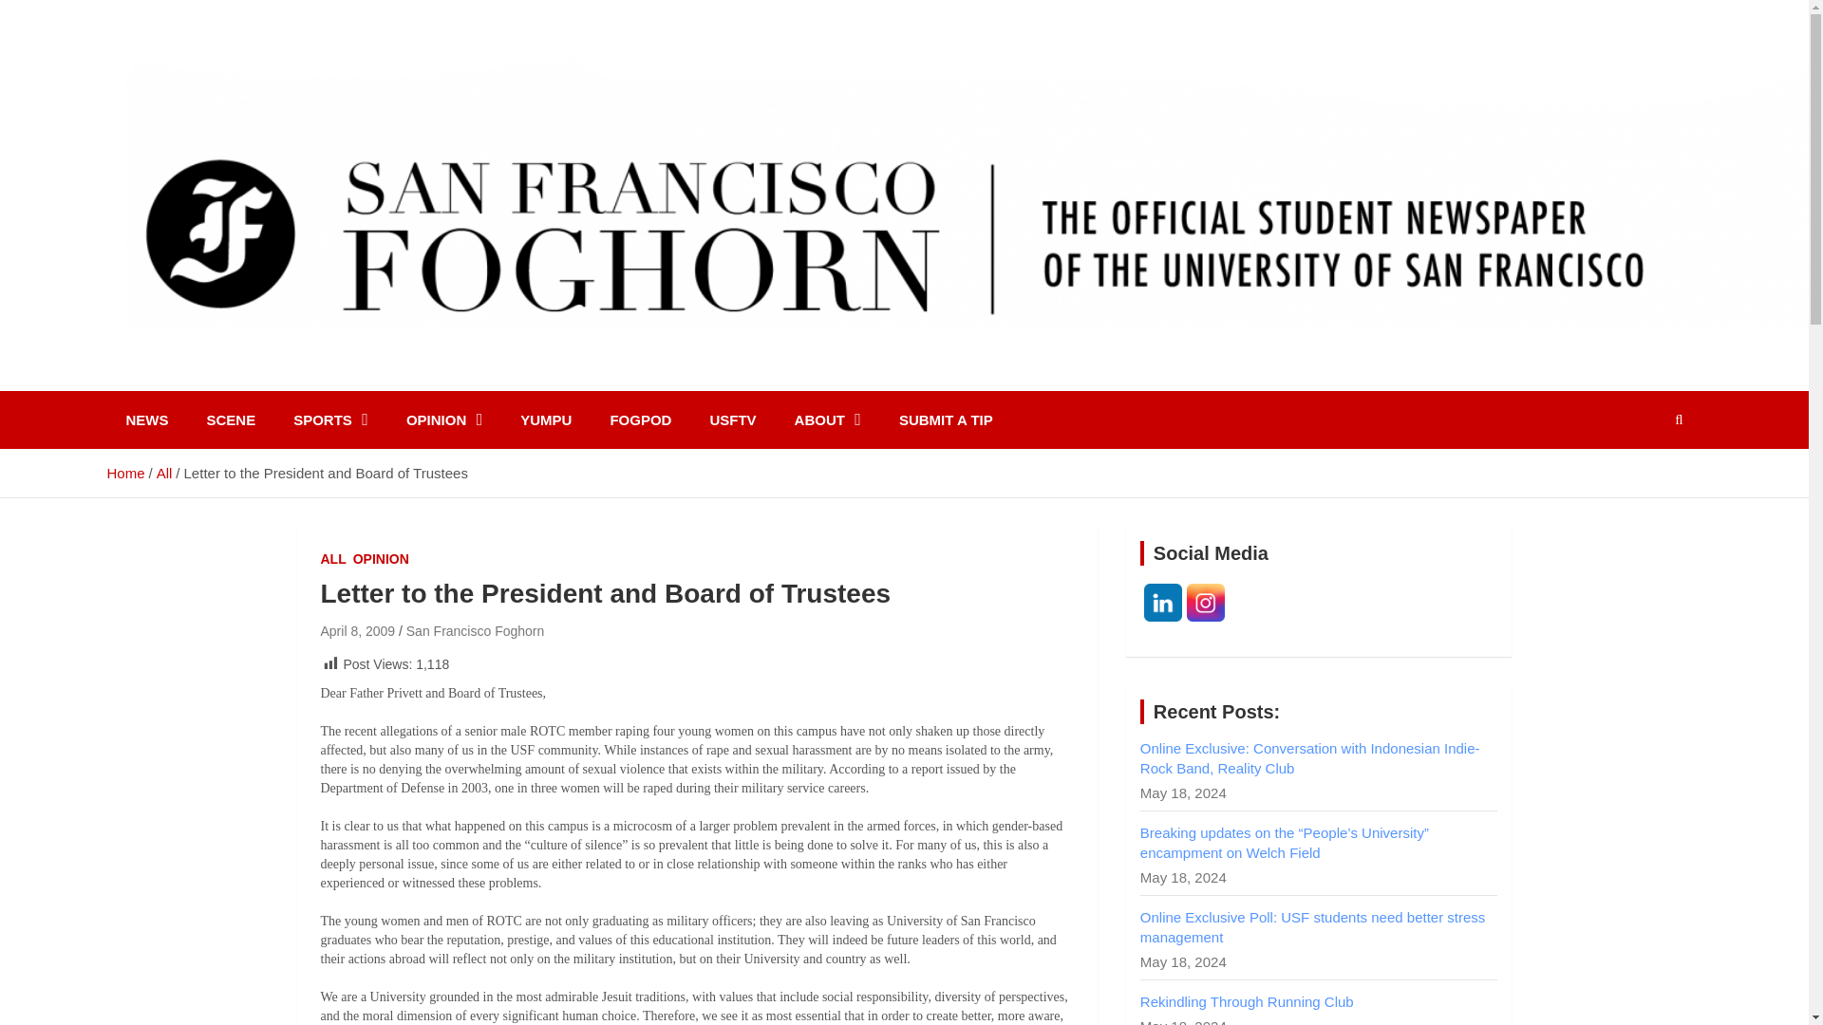 This screenshot has height=1025, width=1823. I want to click on SCENE, so click(231, 419).